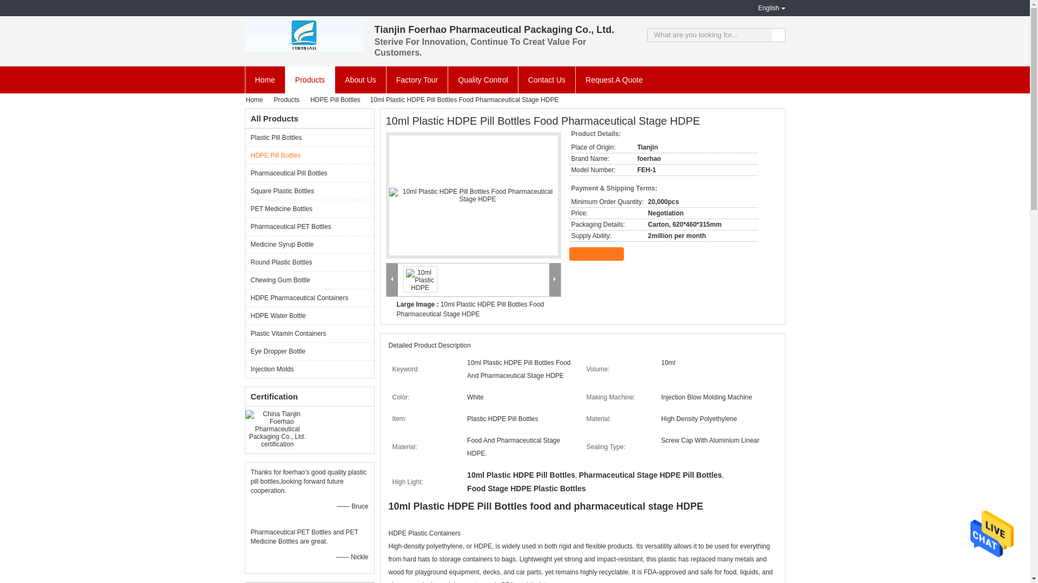 This screenshot has height=583, width=1038. What do you see at coordinates (257, 100) in the screenshot?
I see `Home` at bounding box center [257, 100].